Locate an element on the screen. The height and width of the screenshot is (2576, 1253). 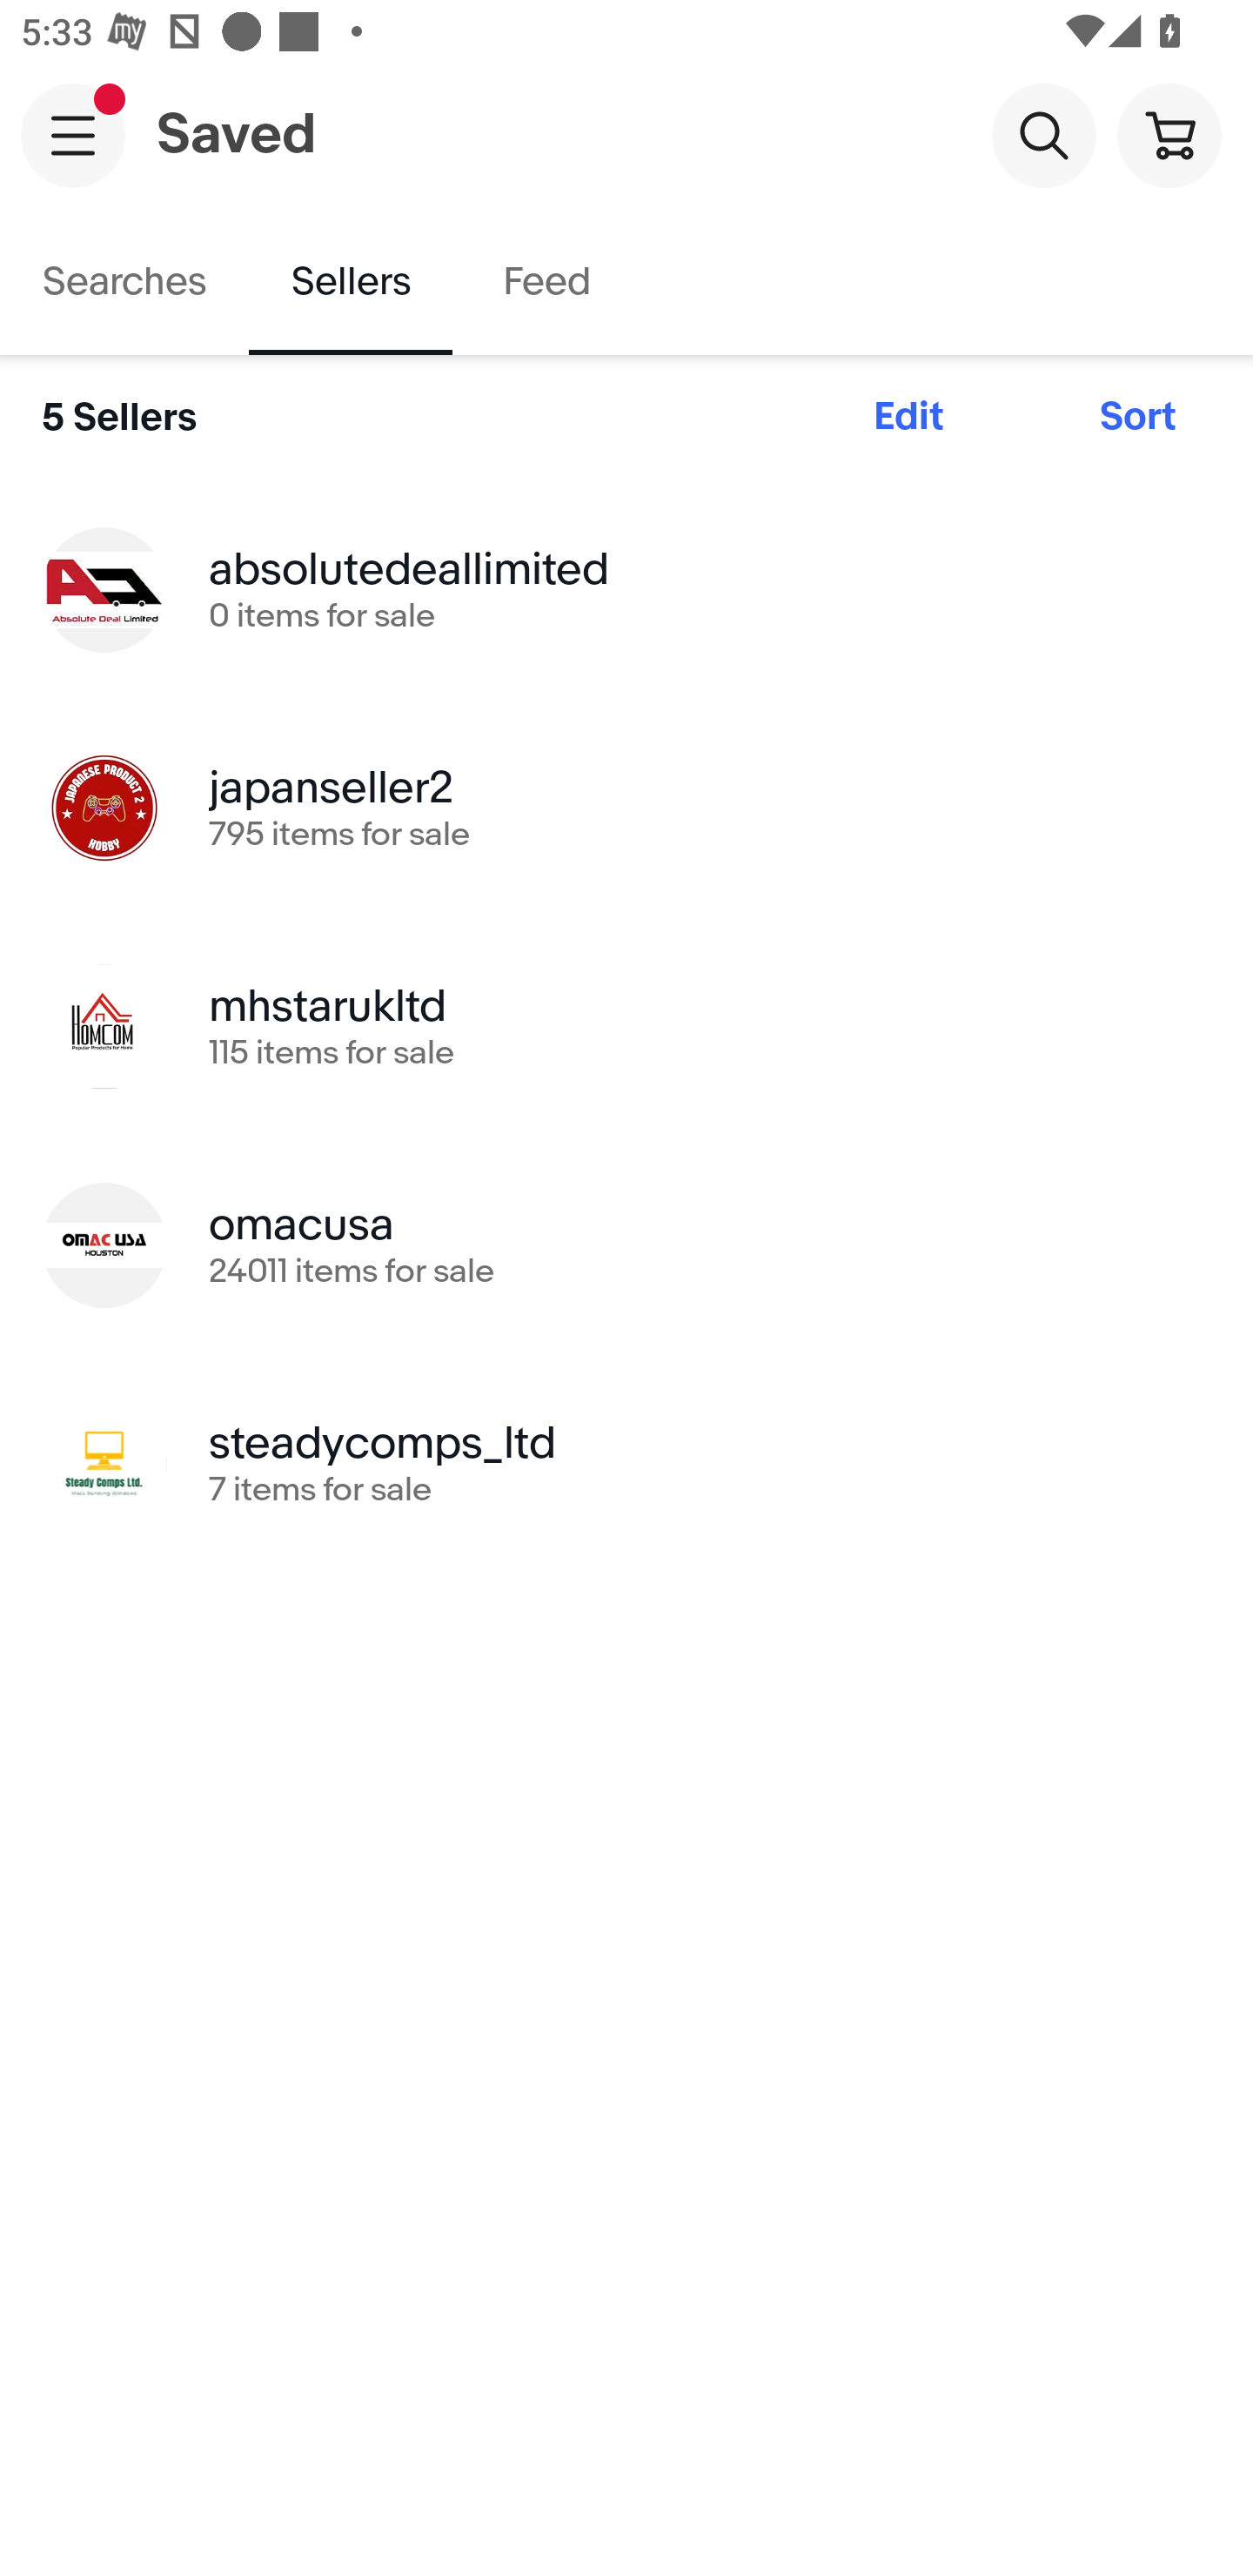
japanseller2 795 items for sale is located at coordinates (626, 808).